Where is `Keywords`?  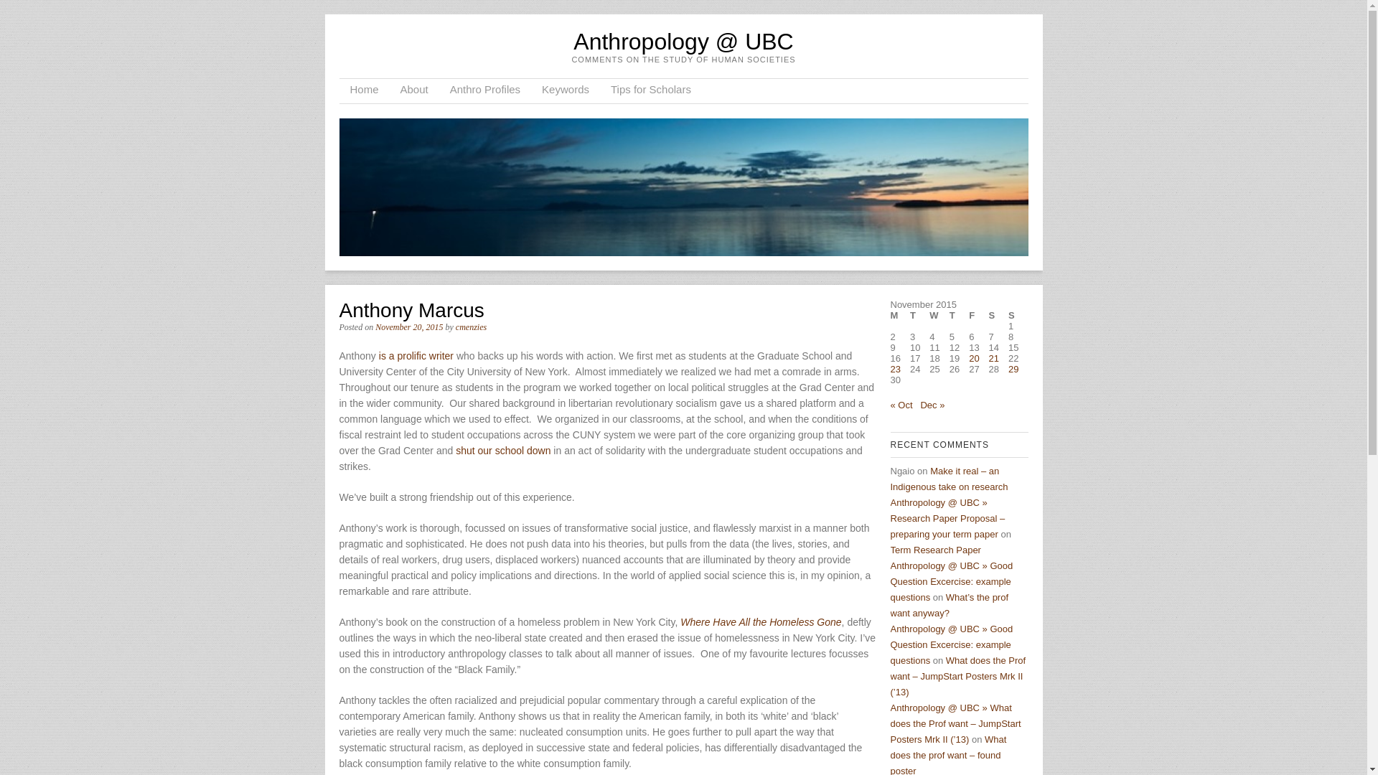
Keywords is located at coordinates (565, 90).